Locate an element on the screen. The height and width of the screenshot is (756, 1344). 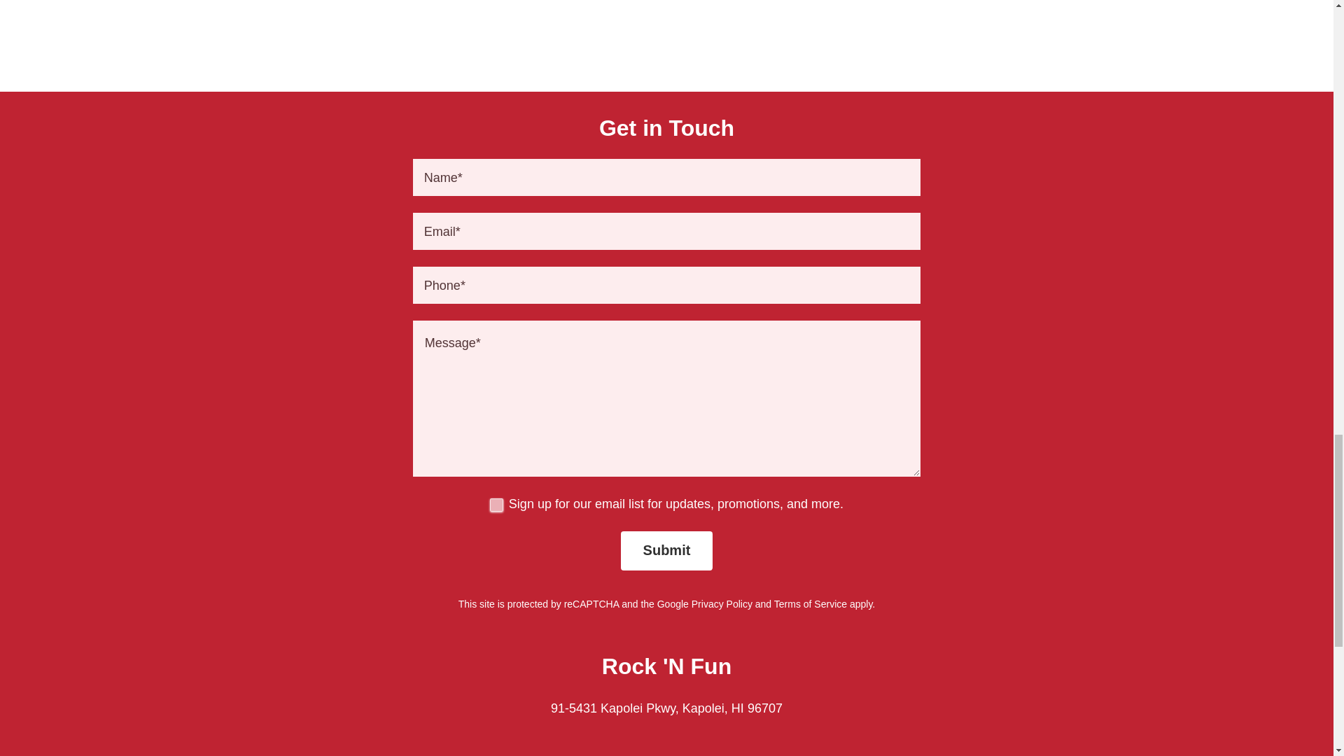
Terms of Service is located at coordinates (810, 603).